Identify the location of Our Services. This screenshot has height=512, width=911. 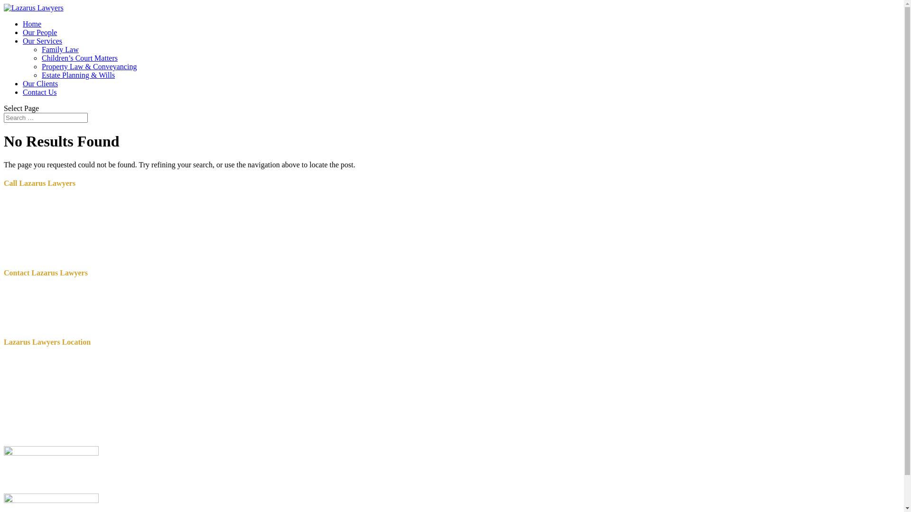
(43, 41).